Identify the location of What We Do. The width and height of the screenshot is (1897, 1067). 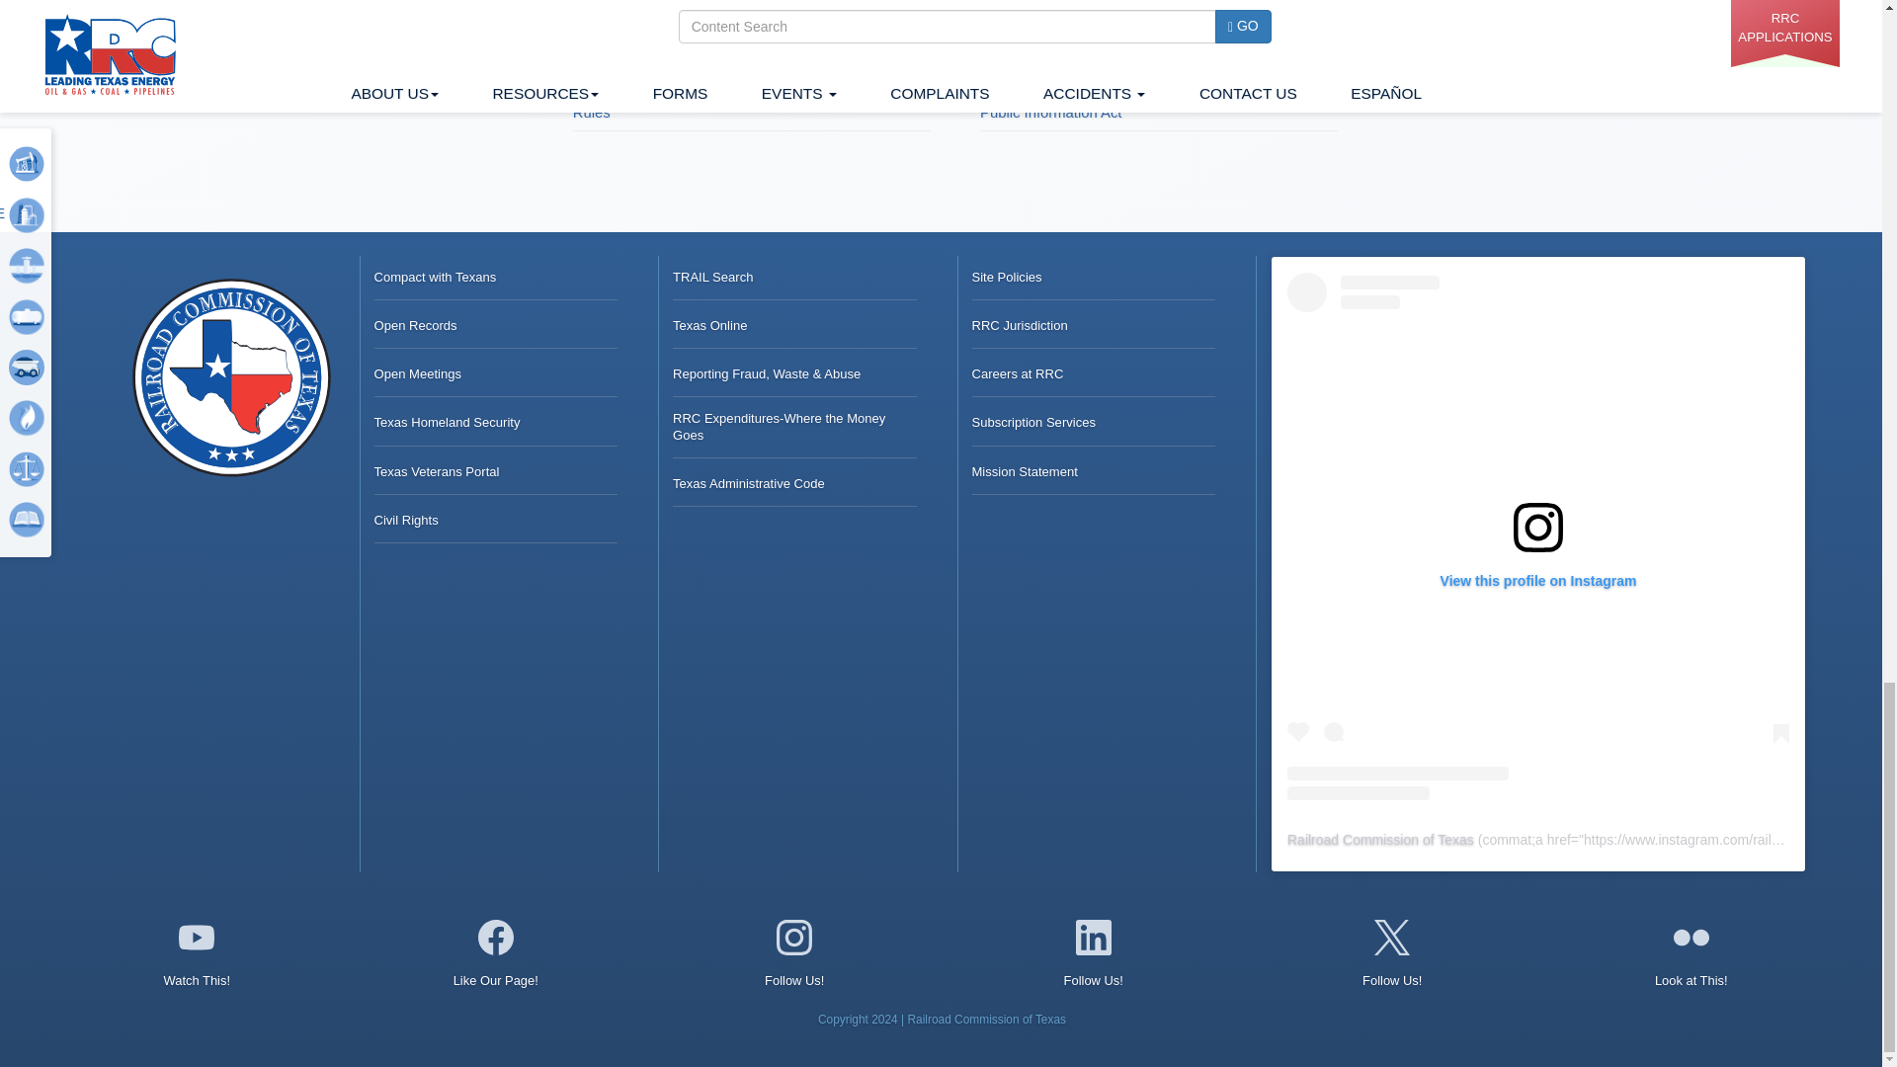
(1047, 75).